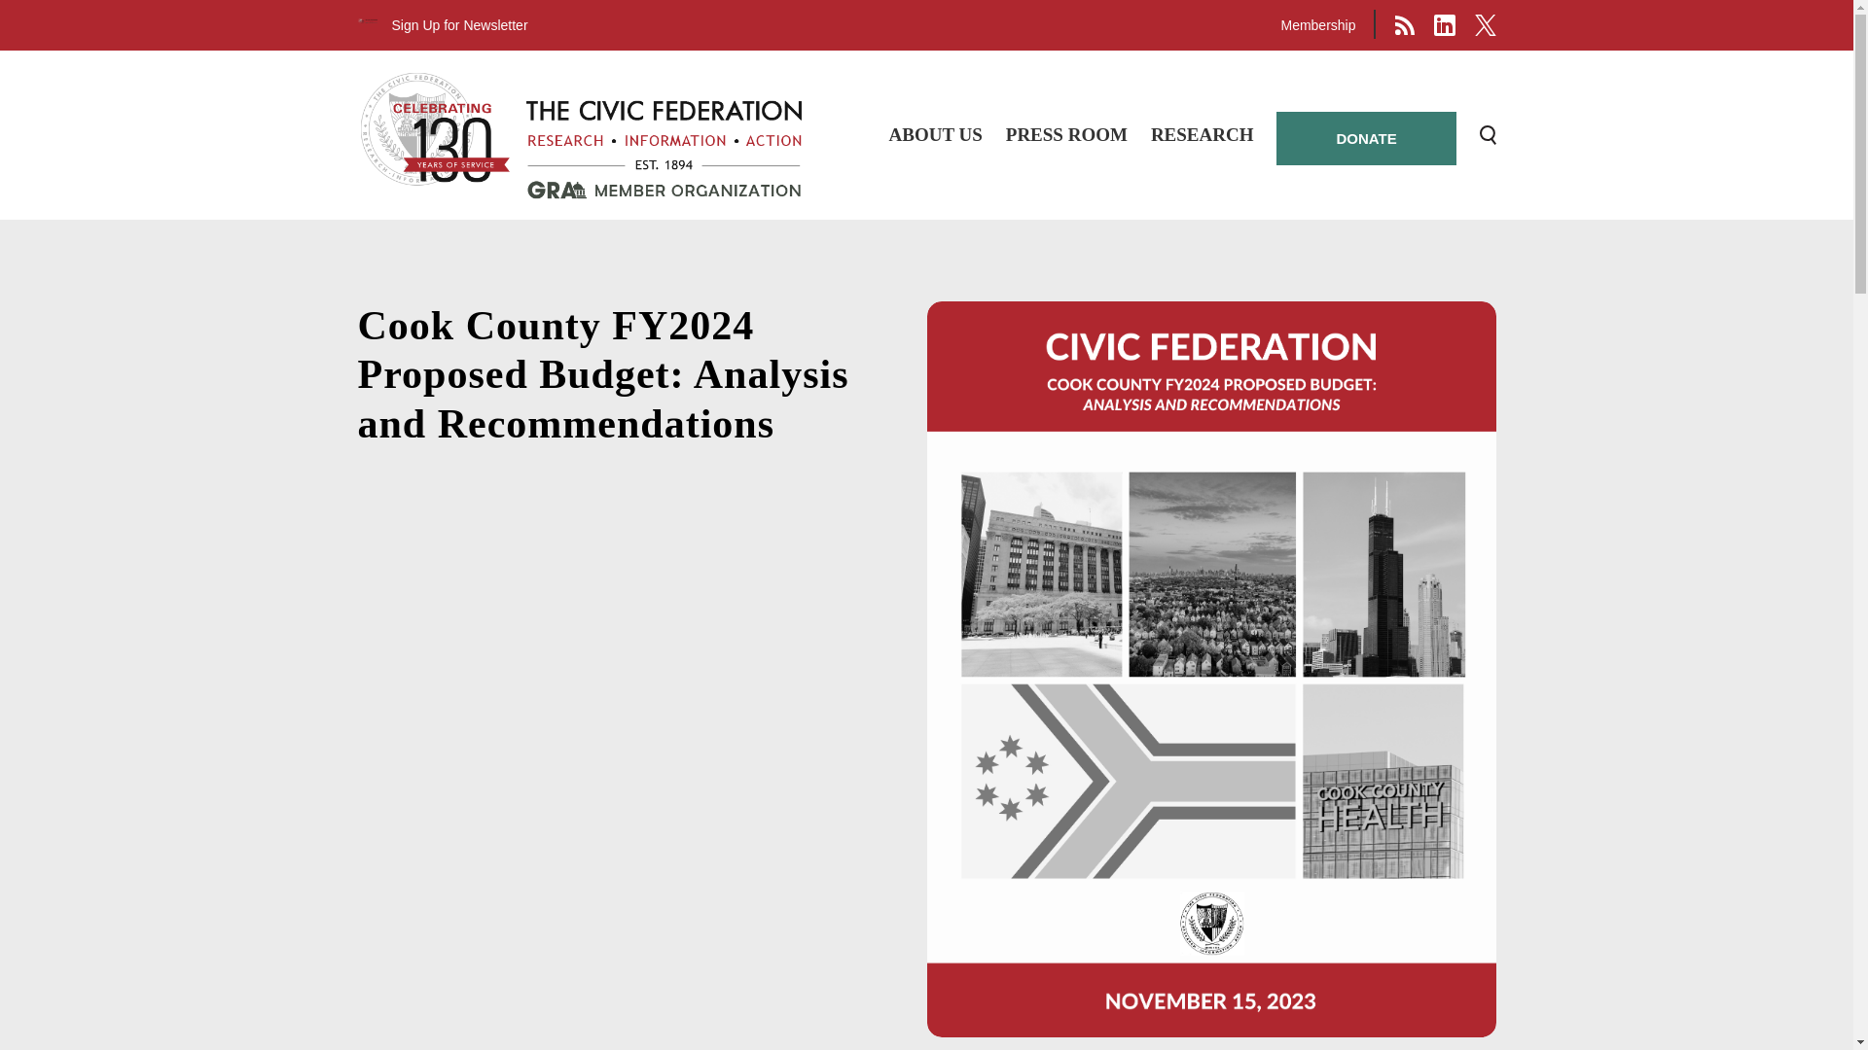 This screenshot has width=1868, height=1050. Describe the element at coordinates (1317, 25) in the screenshot. I see `Membership` at that location.